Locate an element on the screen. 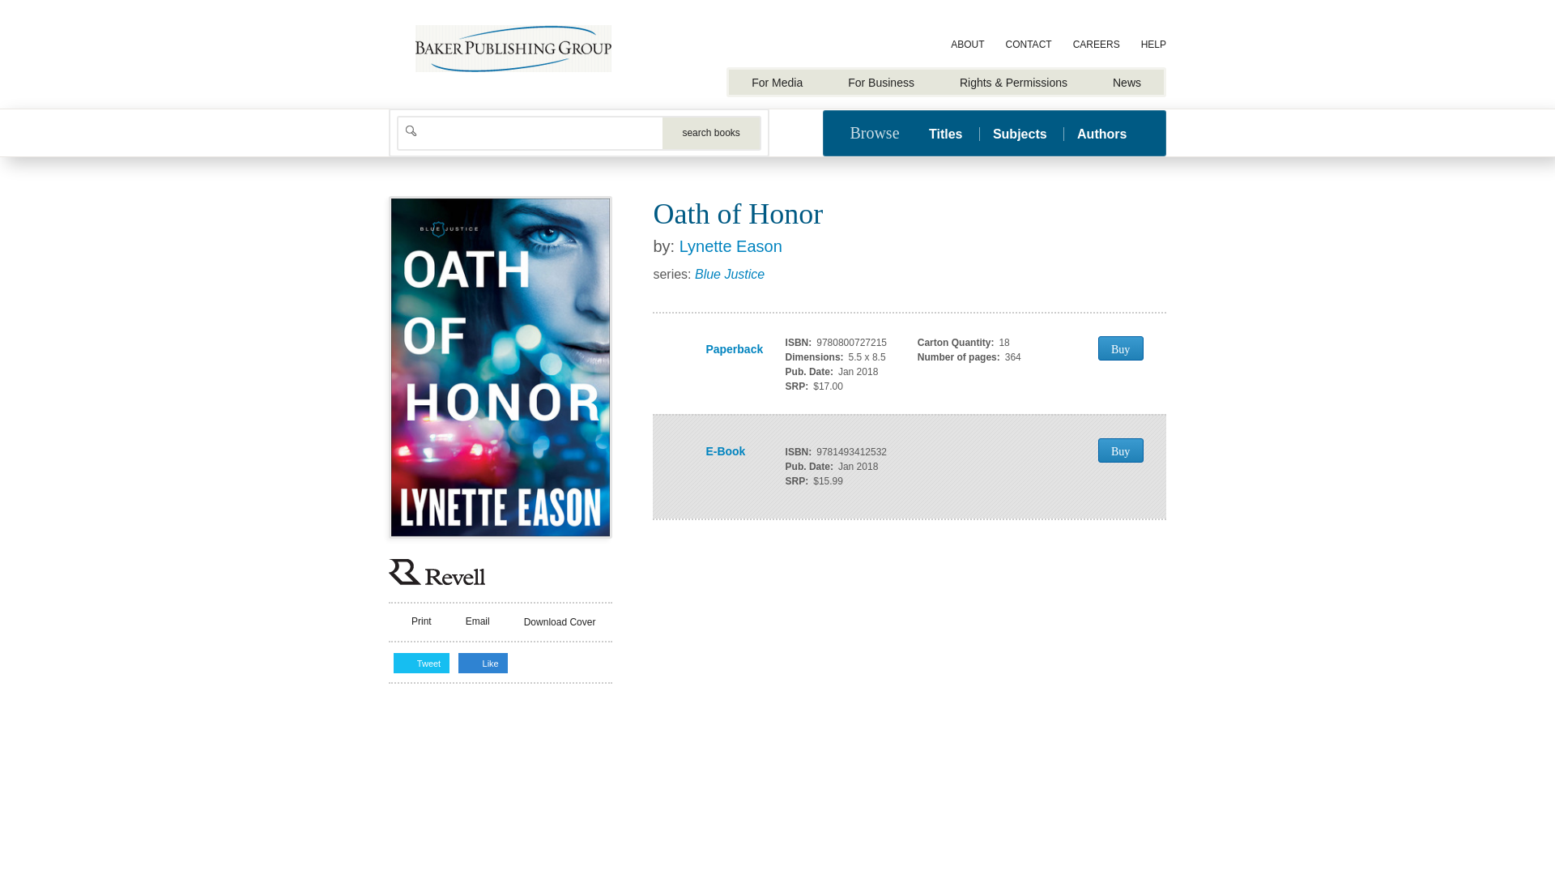  Buy is located at coordinates (1120, 450).